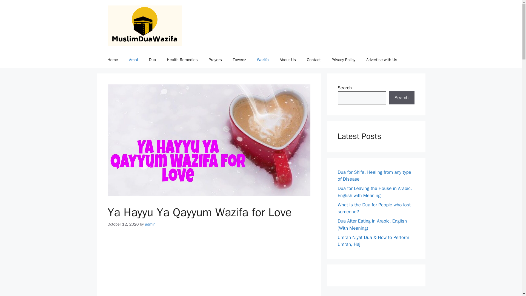 The width and height of the screenshot is (526, 296). What do you see at coordinates (239, 60) in the screenshot?
I see `Taweez` at bounding box center [239, 60].